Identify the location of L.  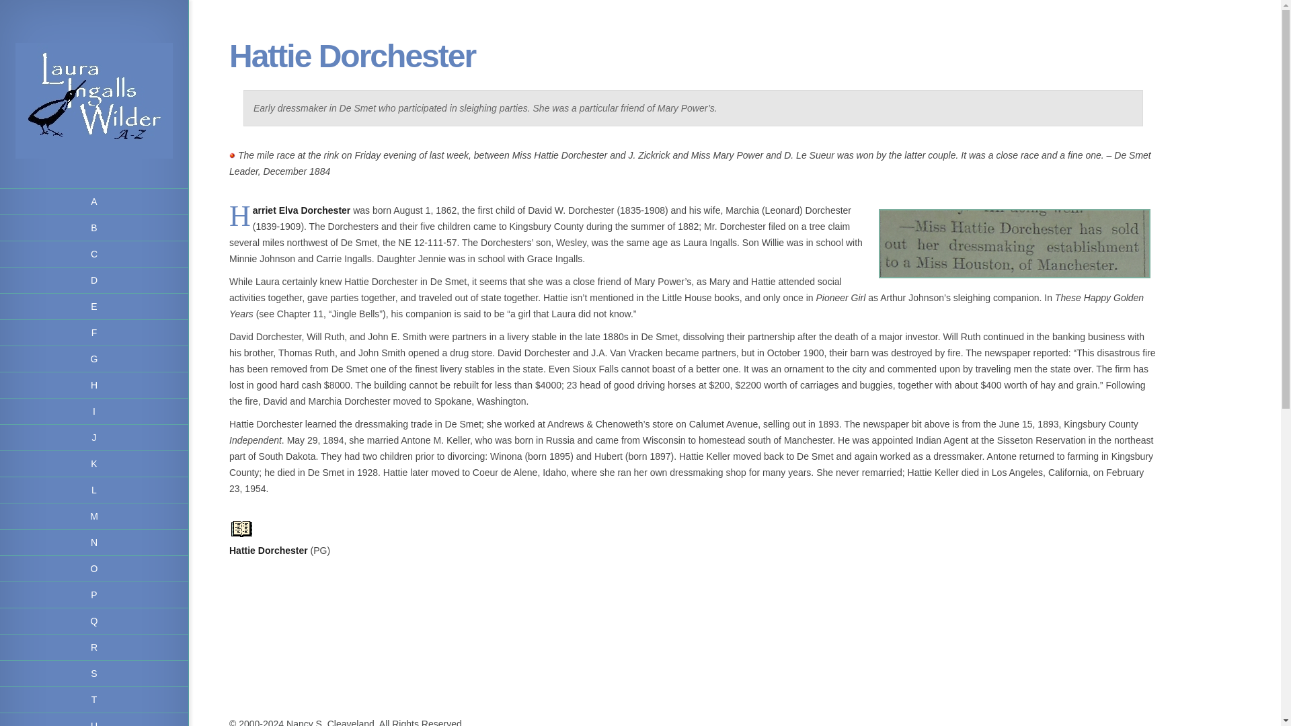
(94, 490).